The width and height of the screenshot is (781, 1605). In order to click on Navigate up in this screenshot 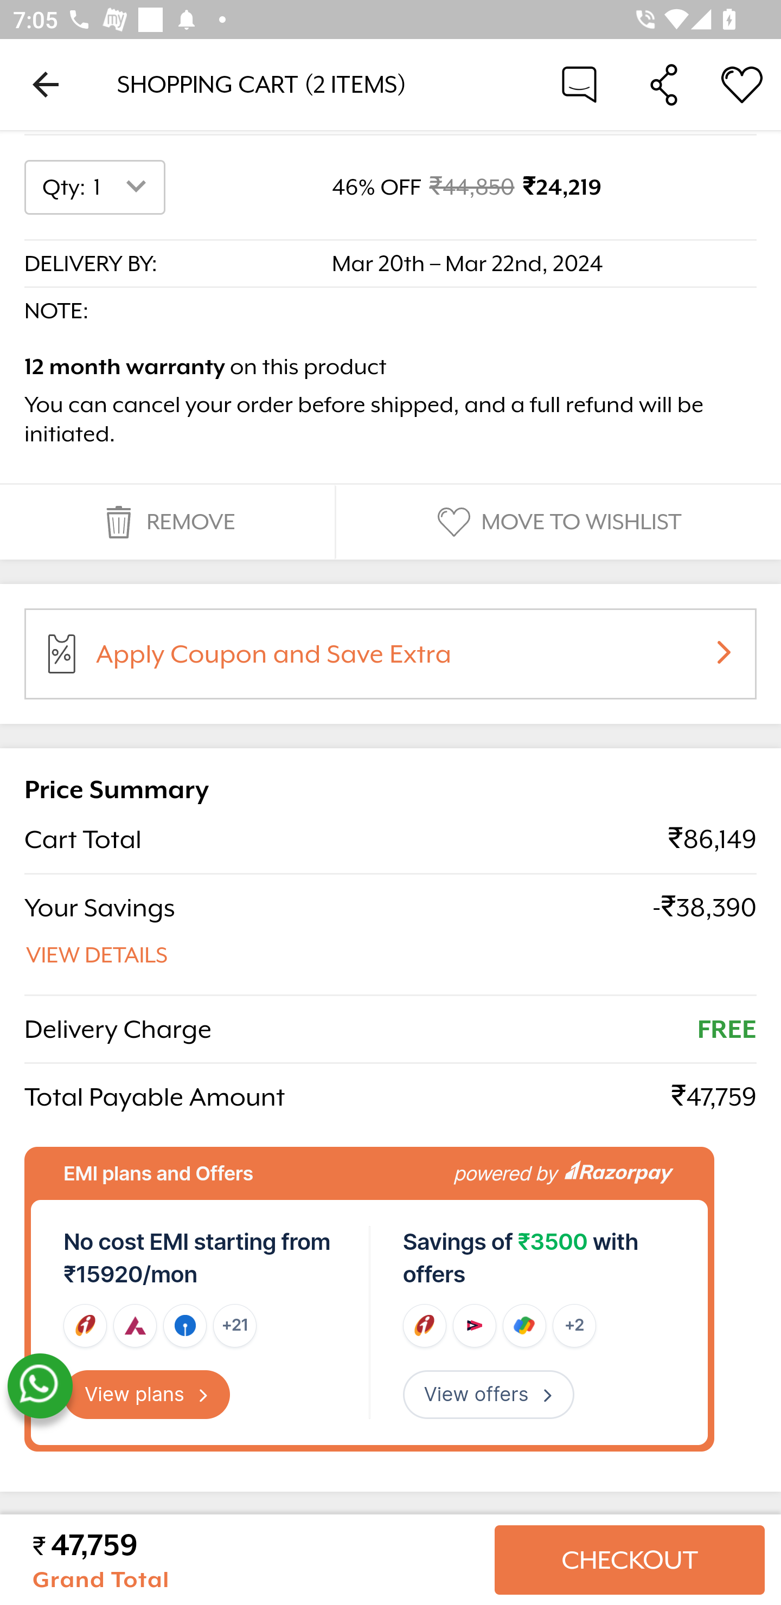, I will do `click(46, 84)`.